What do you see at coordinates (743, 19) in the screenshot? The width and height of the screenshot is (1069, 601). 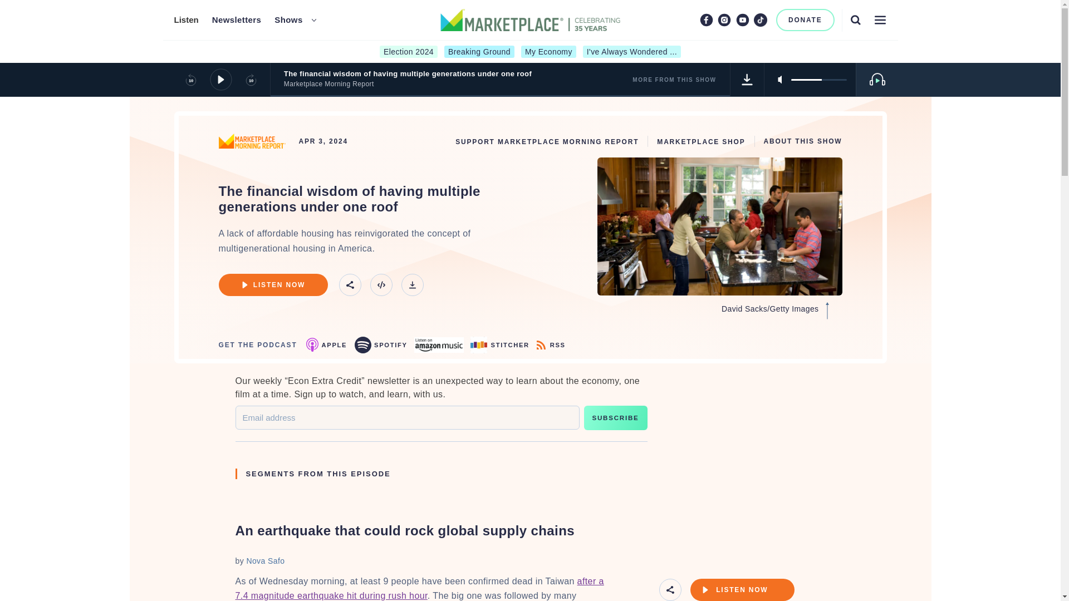 I see `Youtube` at bounding box center [743, 19].